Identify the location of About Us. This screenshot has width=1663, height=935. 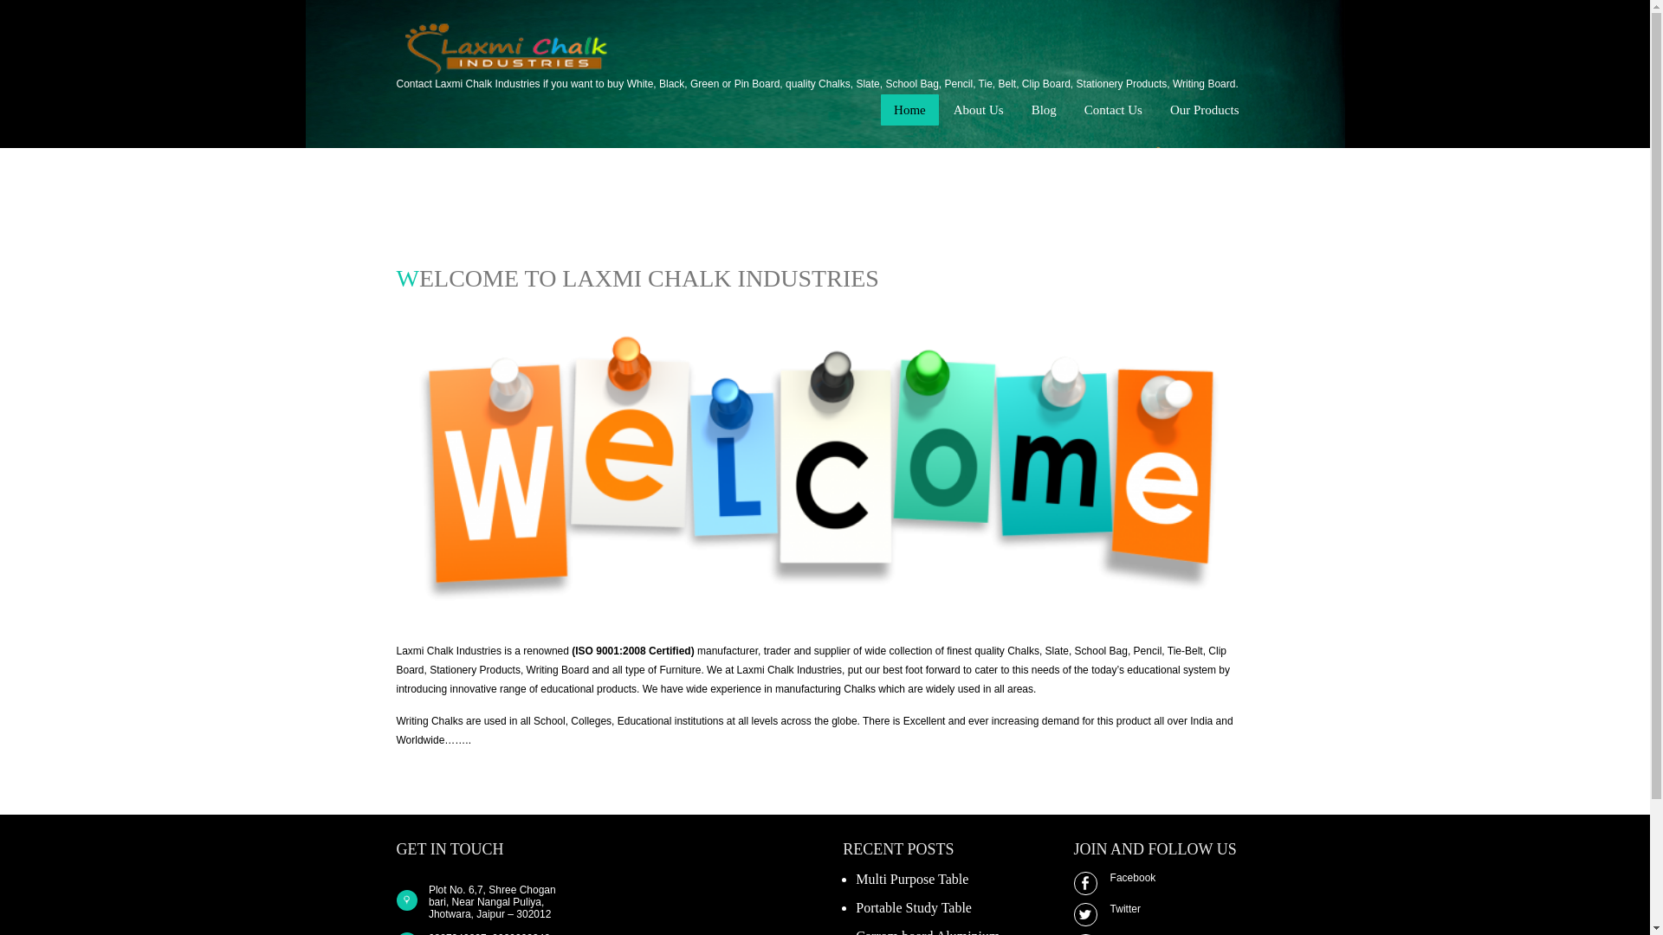
(979, 109).